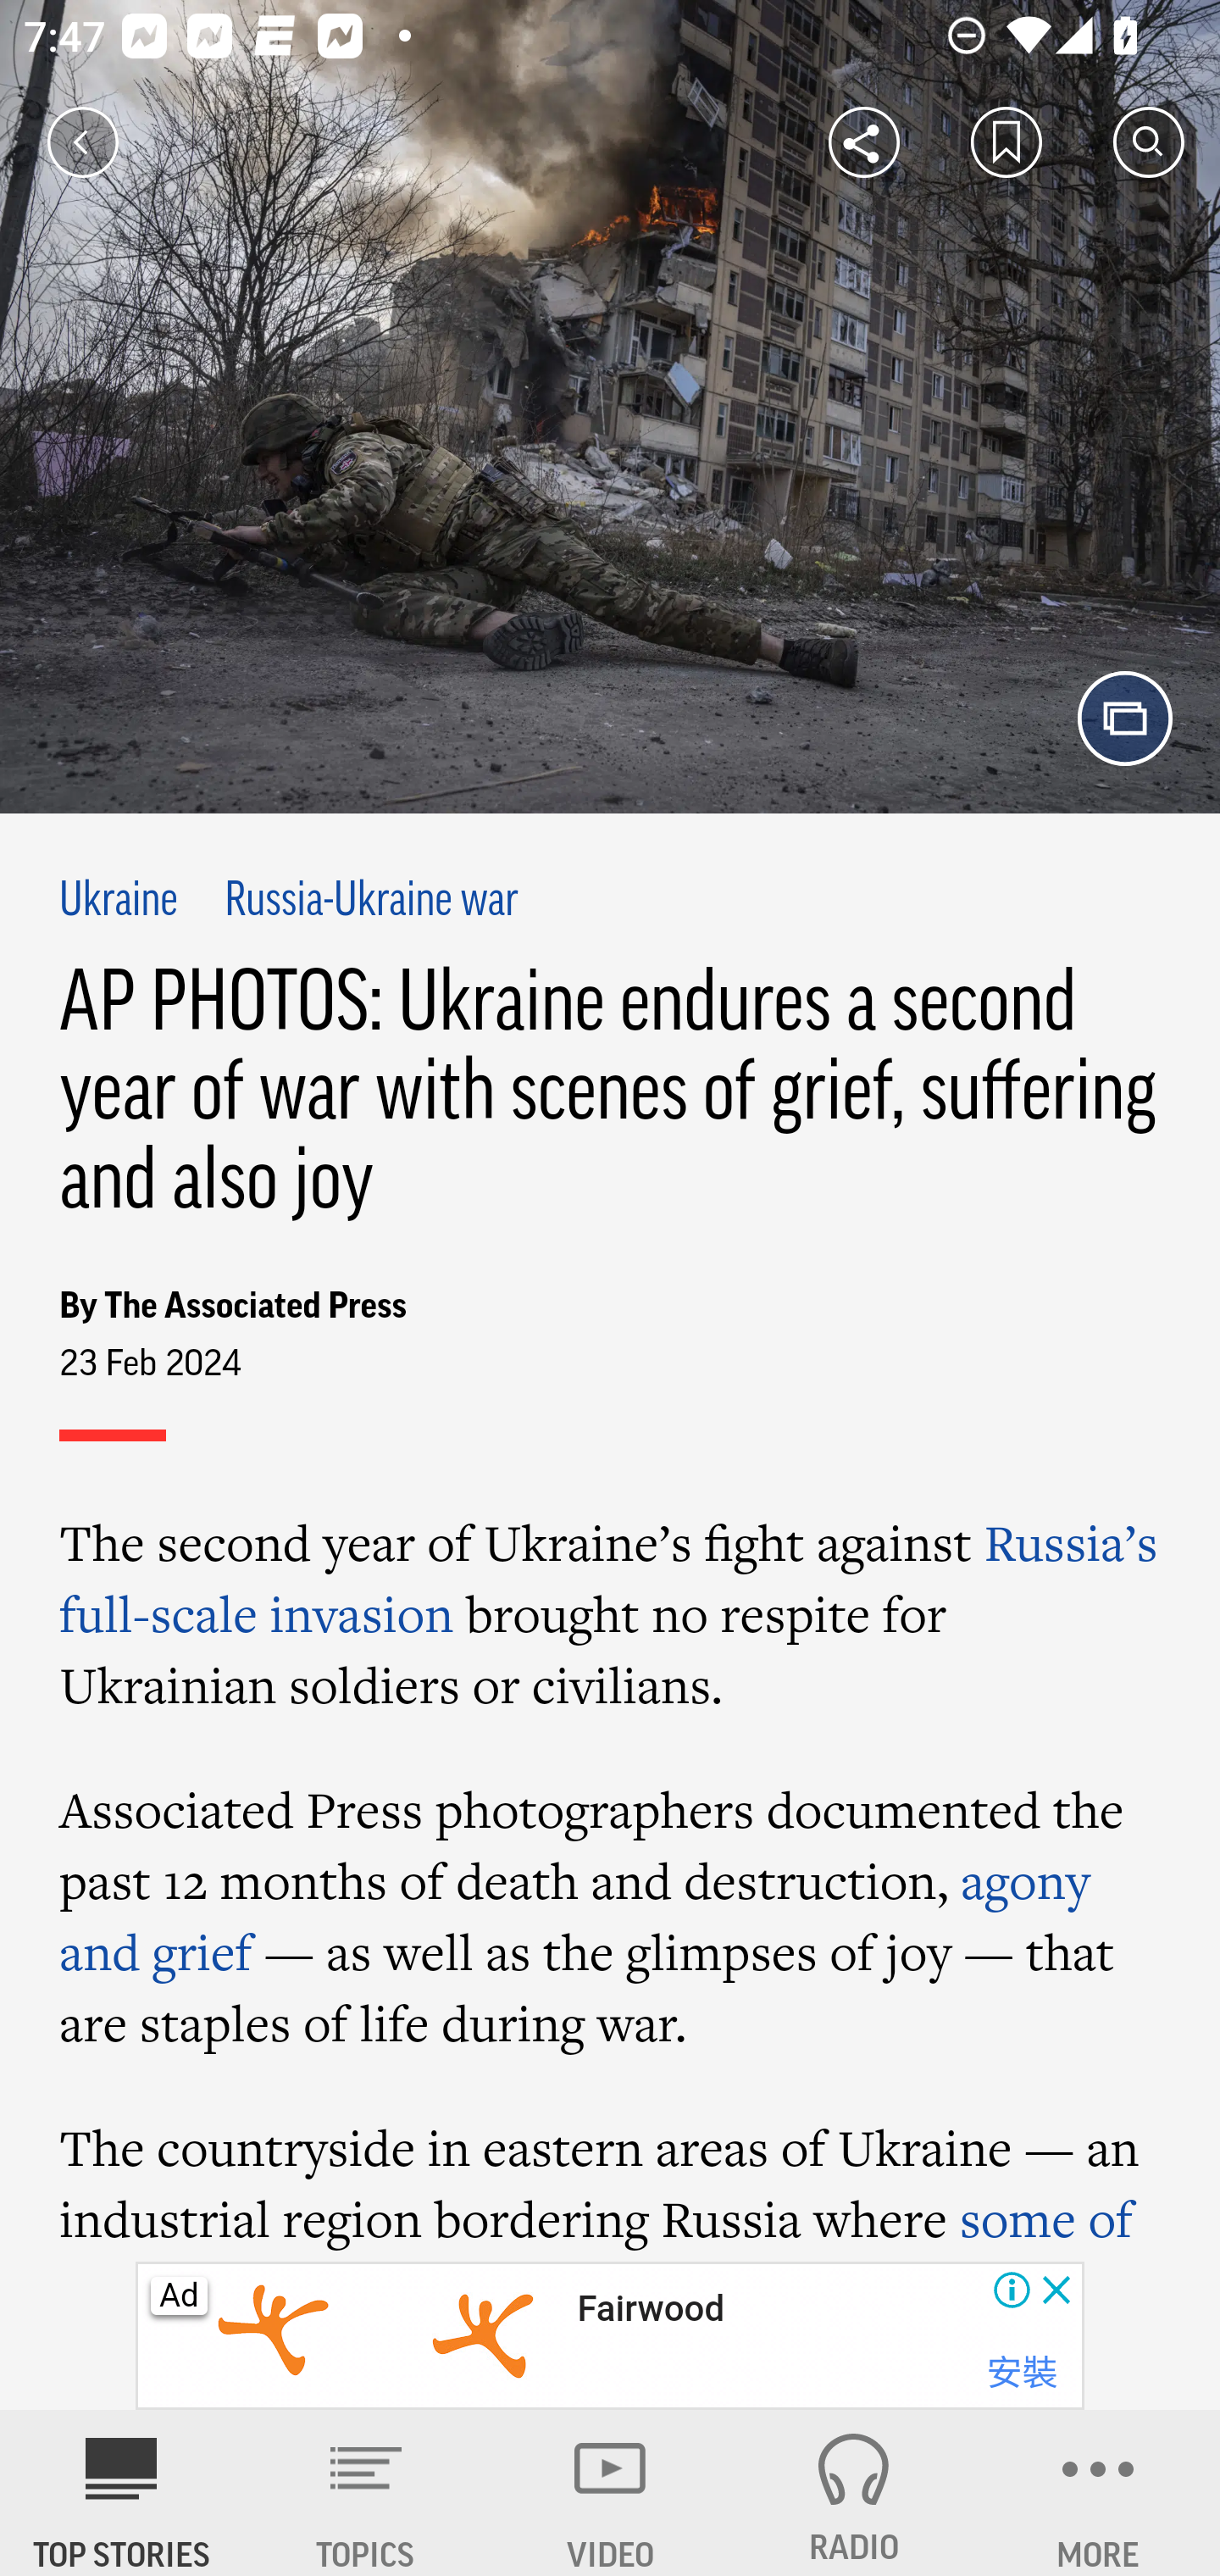 The width and height of the screenshot is (1220, 2576). Describe the element at coordinates (1022, 2373) in the screenshot. I see `安裝` at that location.